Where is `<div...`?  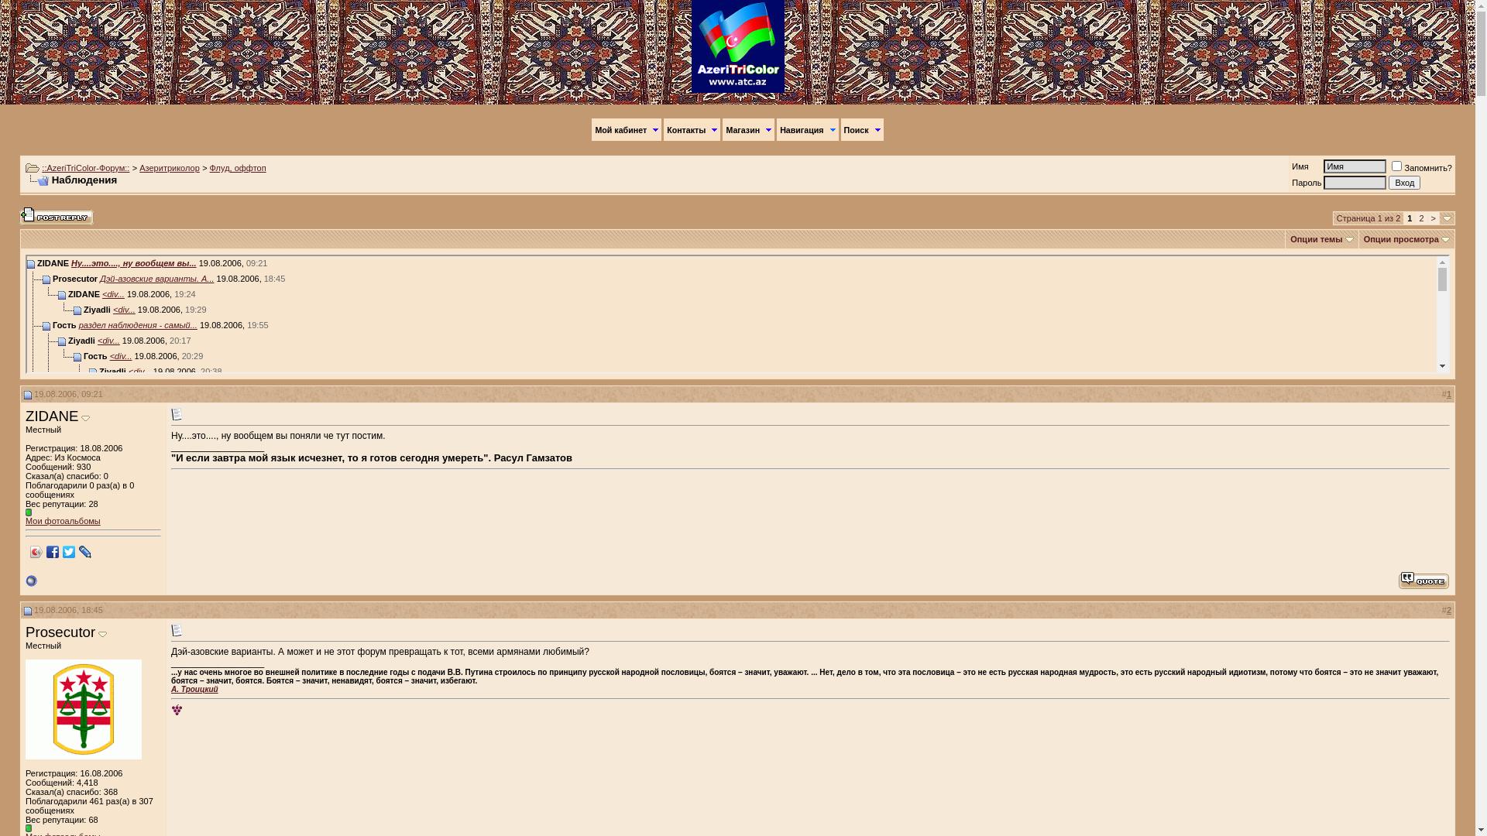
<div... is located at coordinates (105, 712).